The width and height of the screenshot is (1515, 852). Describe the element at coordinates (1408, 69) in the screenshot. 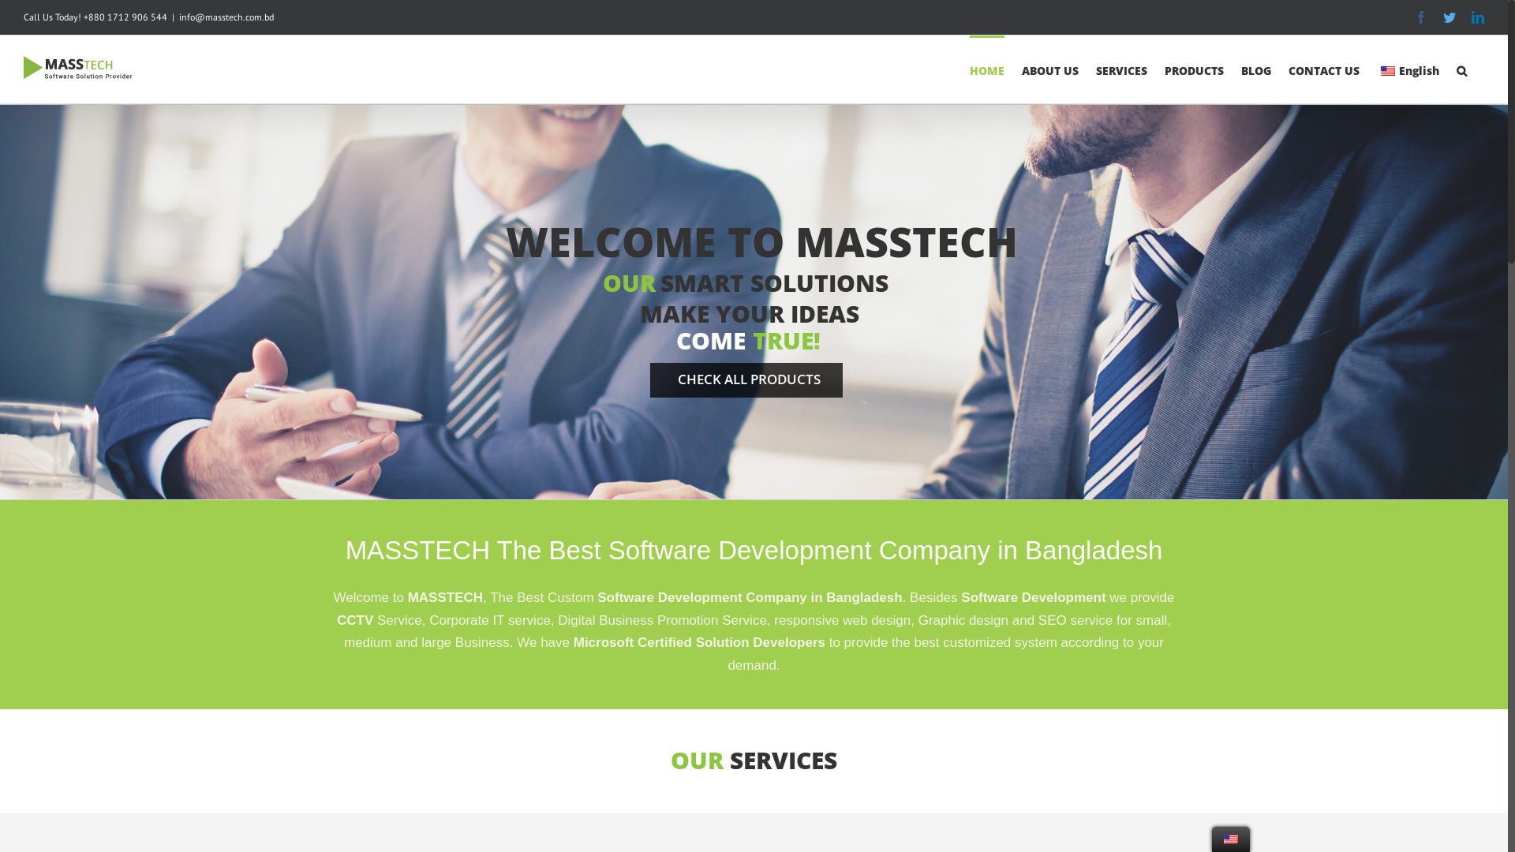

I see `English` at that location.